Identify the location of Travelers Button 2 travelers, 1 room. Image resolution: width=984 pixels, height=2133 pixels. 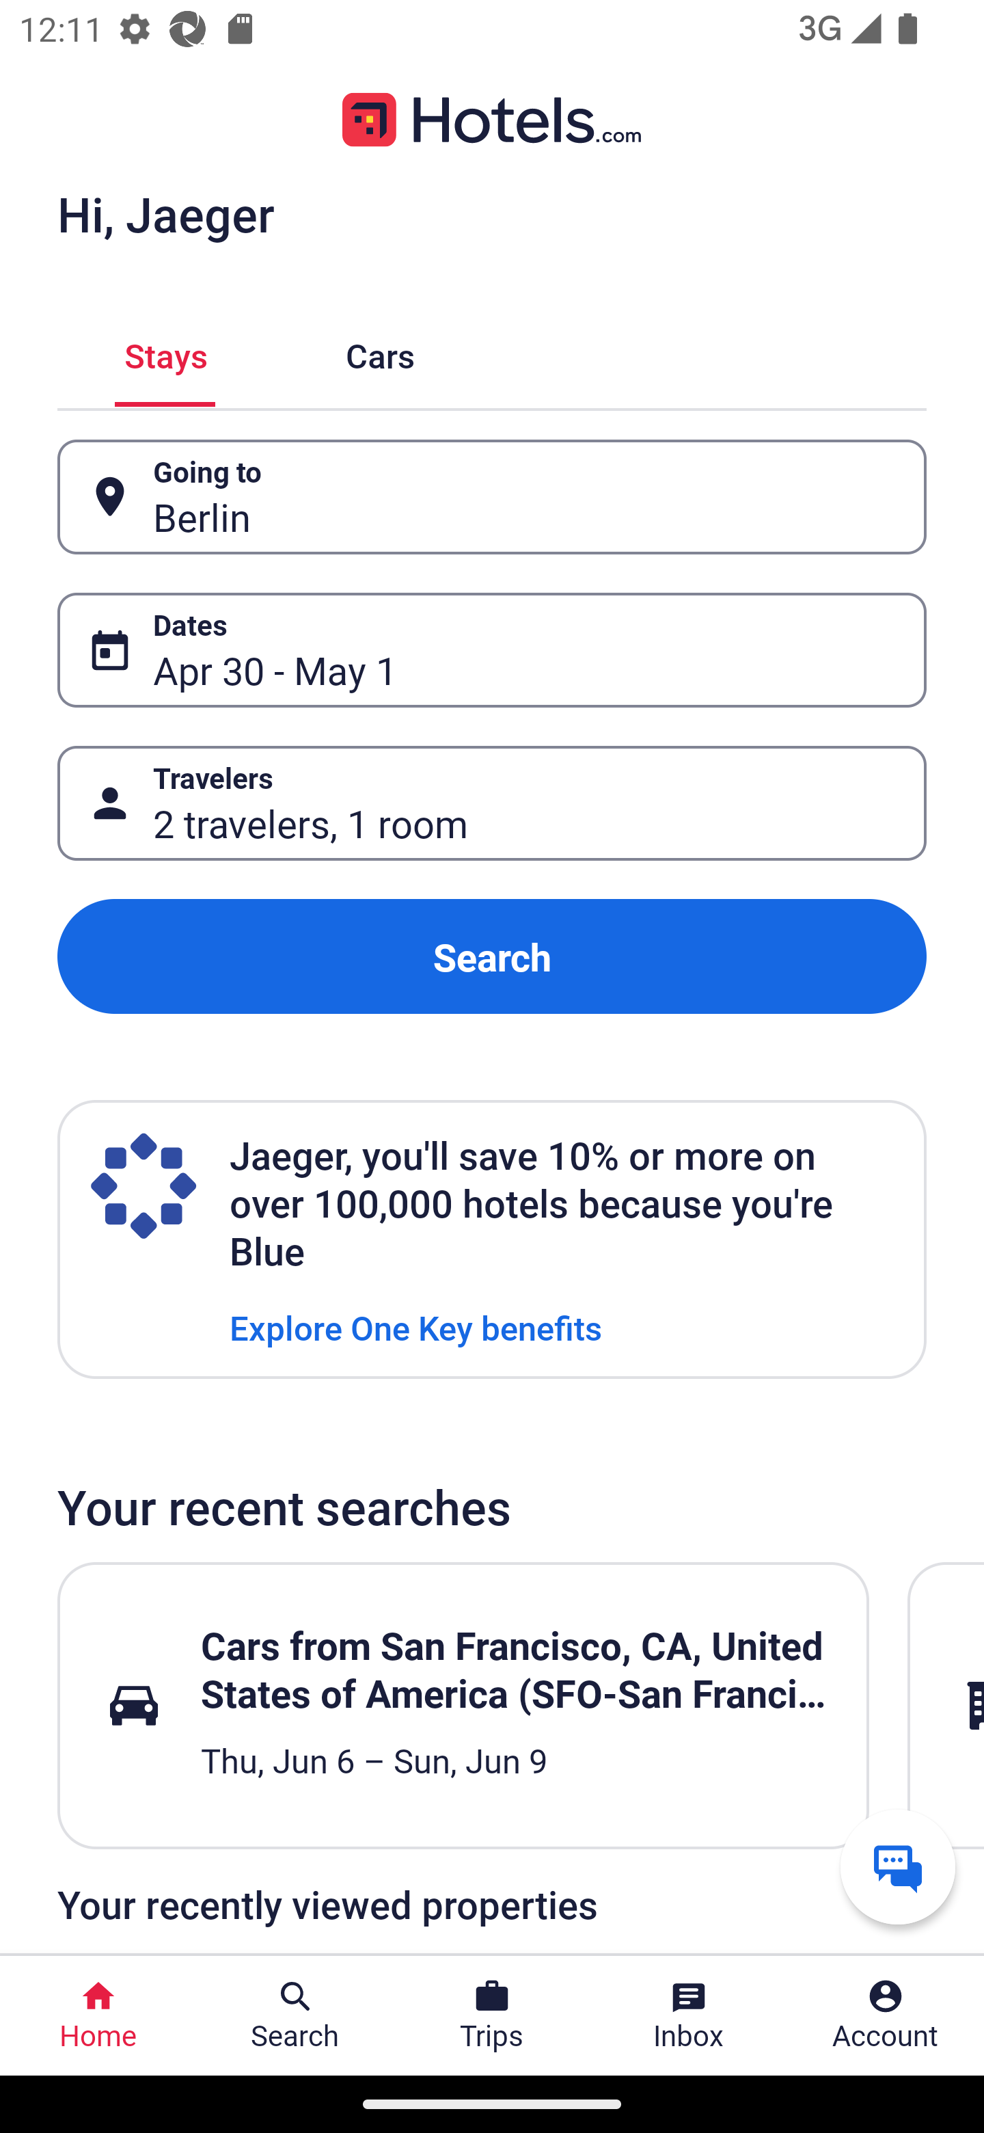
(492, 804).